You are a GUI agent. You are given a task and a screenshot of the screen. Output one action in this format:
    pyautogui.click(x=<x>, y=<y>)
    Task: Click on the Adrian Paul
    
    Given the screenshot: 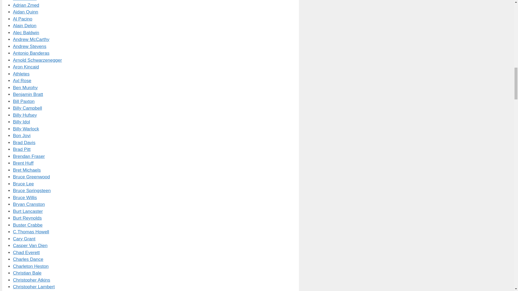 What is the action you would take?
    pyautogui.click(x=25, y=1)
    